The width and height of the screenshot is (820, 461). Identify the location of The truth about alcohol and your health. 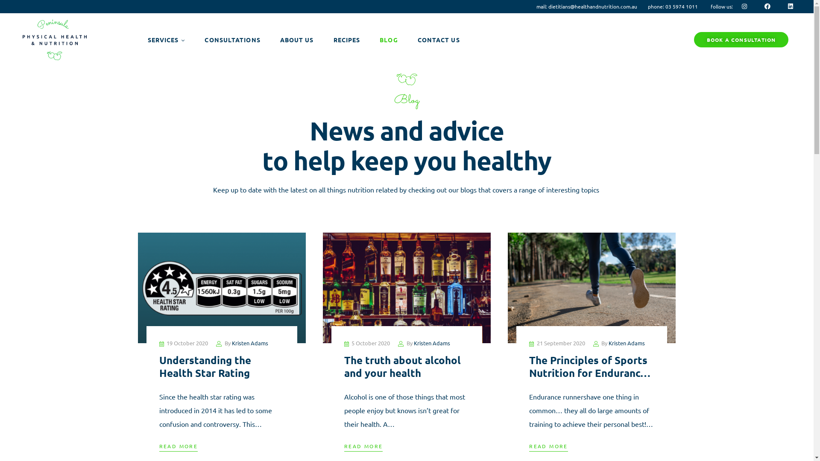
(402, 366).